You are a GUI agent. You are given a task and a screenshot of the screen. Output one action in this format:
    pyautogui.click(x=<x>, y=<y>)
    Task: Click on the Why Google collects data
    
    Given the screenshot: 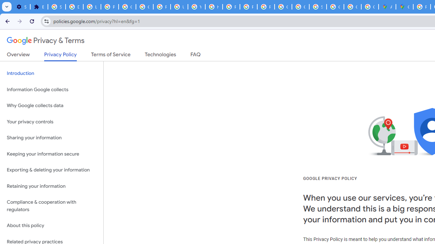 What is the action you would take?
    pyautogui.click(x=52, y=106)
    